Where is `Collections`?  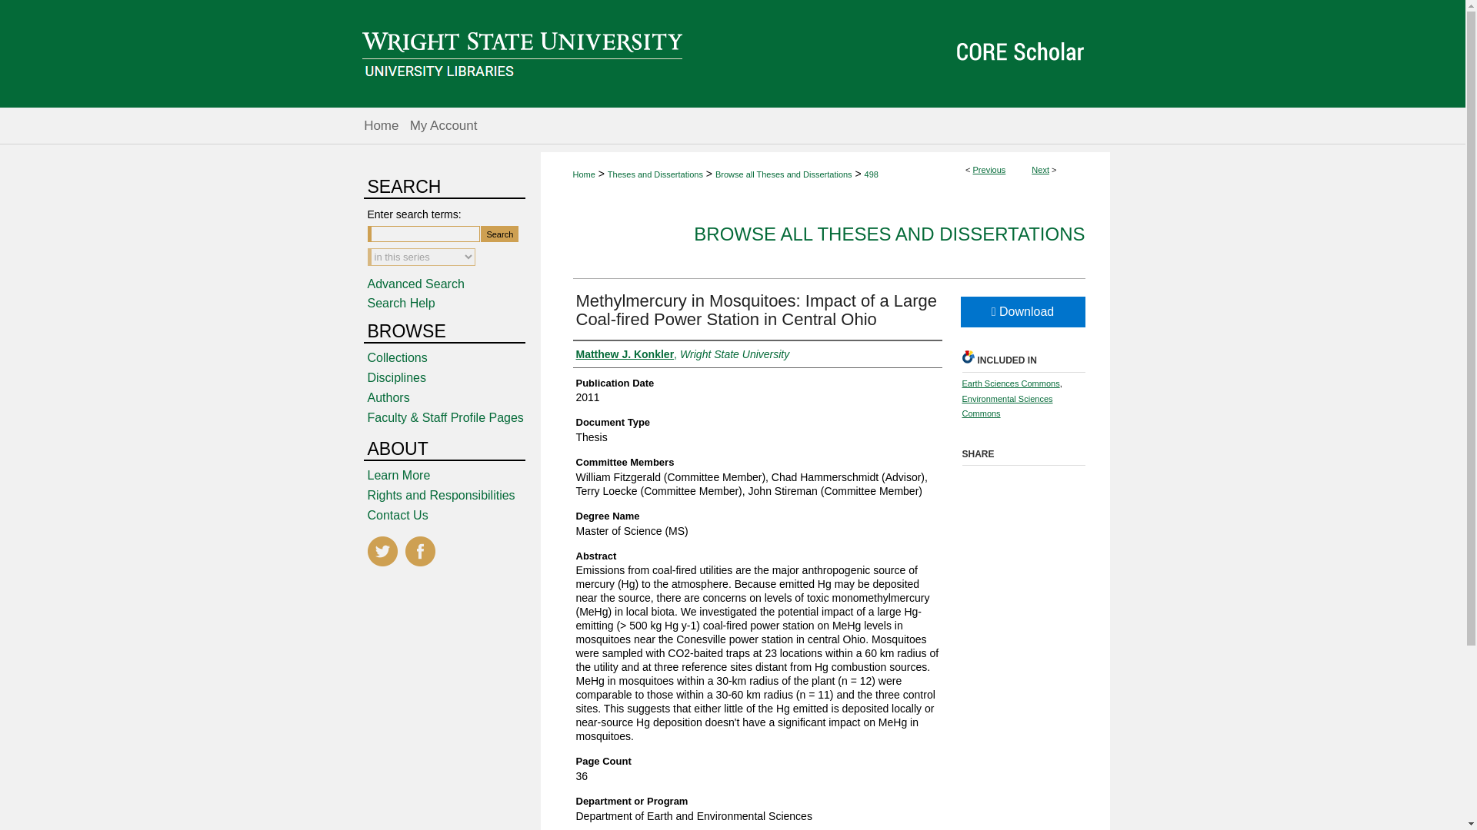
Collections is located at coordinates (454, 358).